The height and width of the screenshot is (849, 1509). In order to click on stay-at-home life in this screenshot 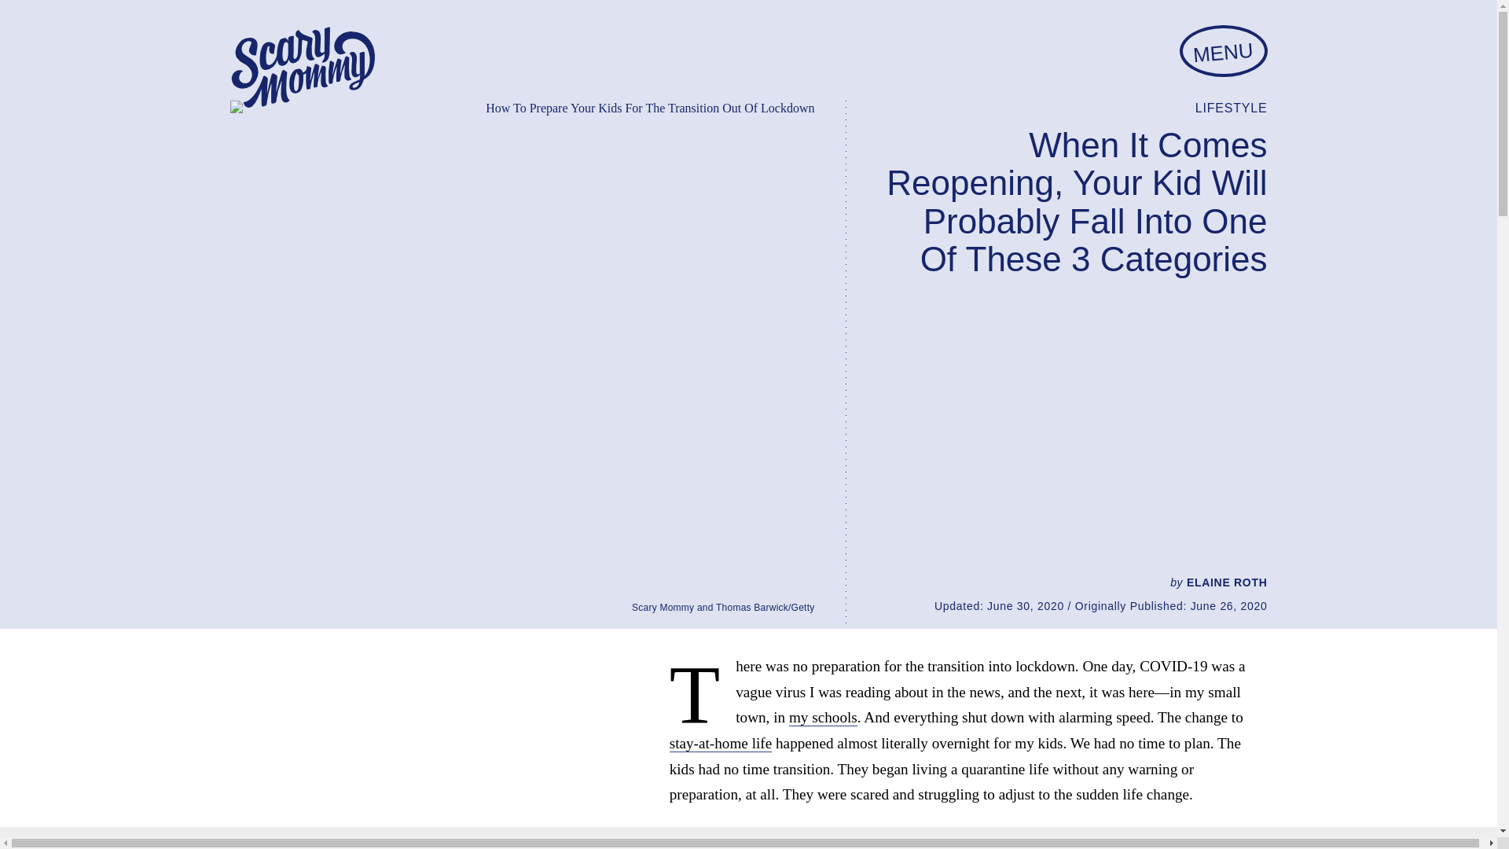, I will do `click(721, 744)`.